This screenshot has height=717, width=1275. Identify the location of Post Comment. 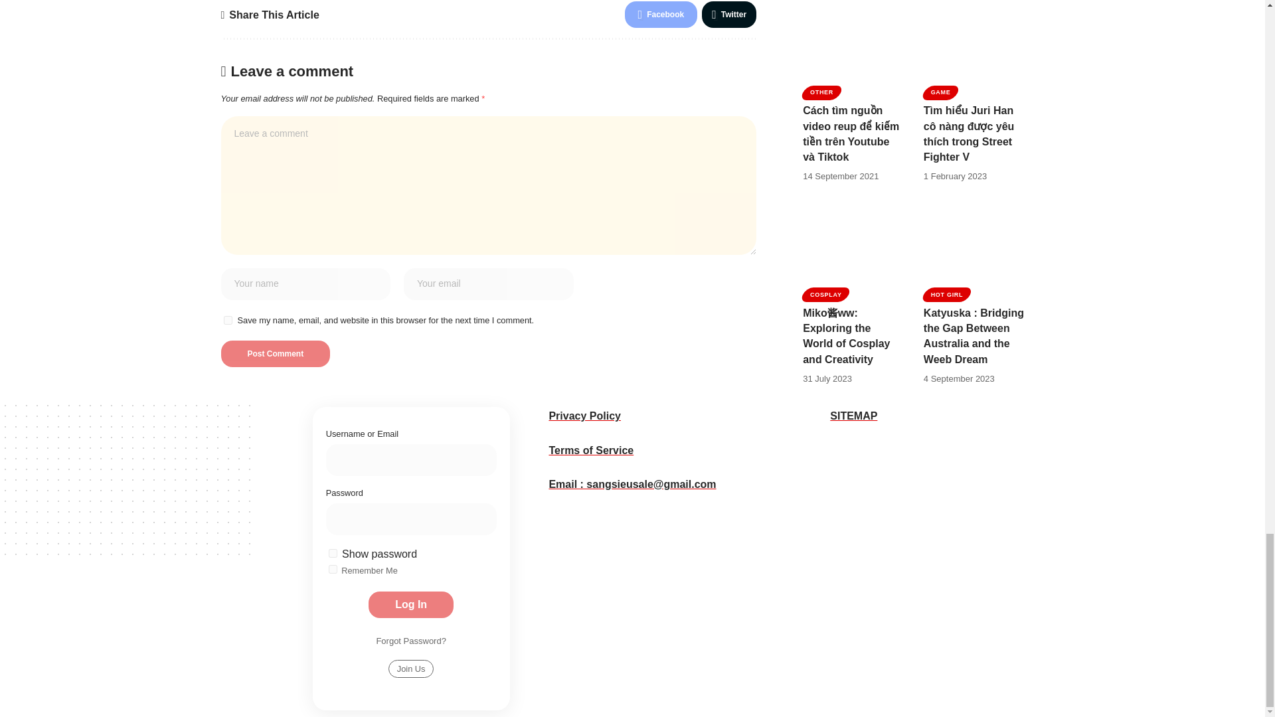
(275, 353).